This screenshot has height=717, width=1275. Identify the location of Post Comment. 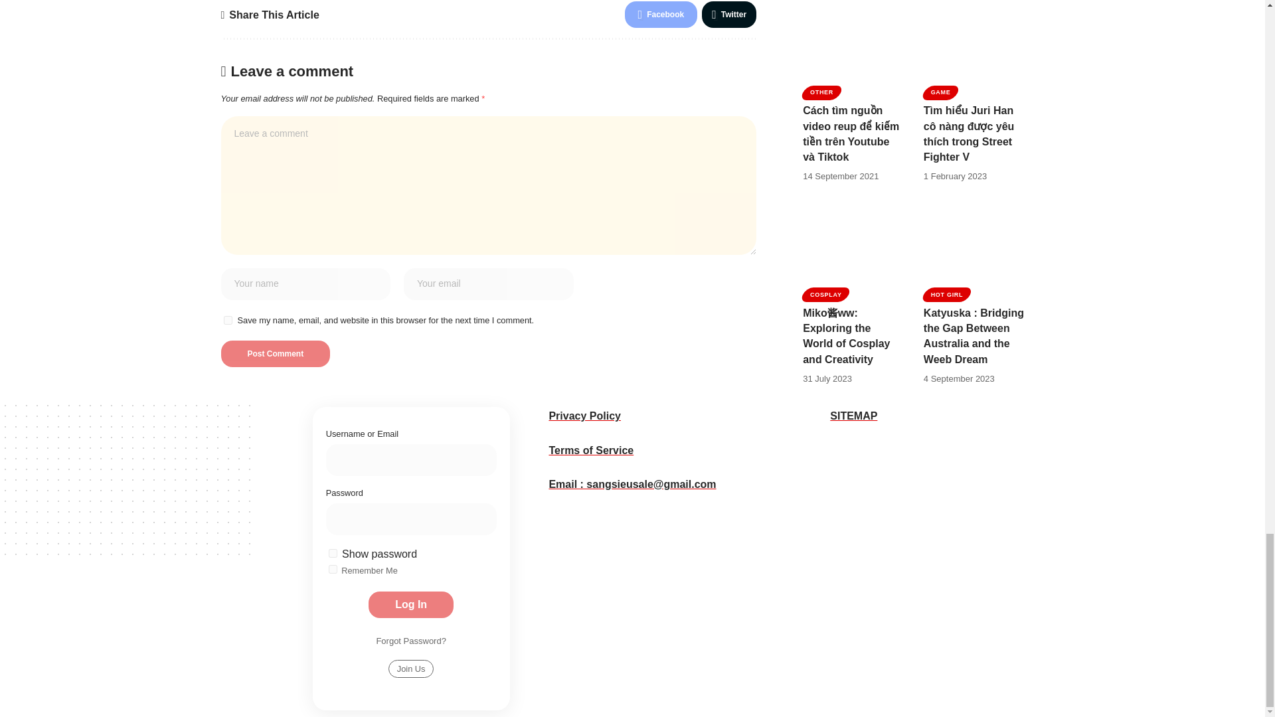
(275, 353).